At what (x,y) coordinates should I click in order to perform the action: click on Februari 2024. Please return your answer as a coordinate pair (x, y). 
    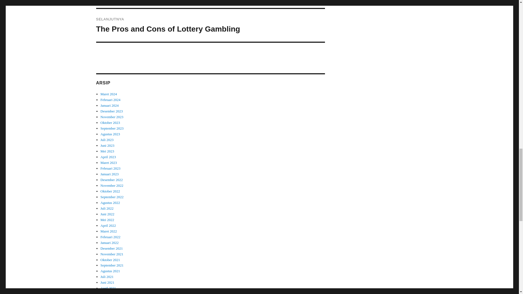
    Looking at the image, I should click on (110, 100).